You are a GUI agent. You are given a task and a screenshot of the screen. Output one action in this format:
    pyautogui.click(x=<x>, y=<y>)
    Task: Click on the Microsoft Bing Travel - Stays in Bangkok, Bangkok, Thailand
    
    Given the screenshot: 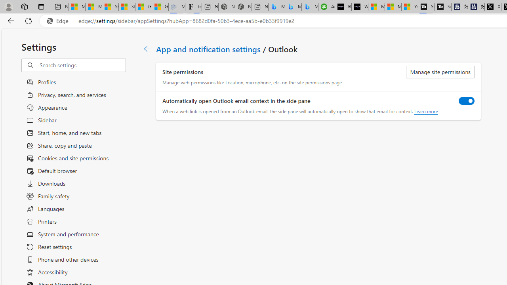 What is the action you would take?
    pyautogui.click(x=293, y=7)
    